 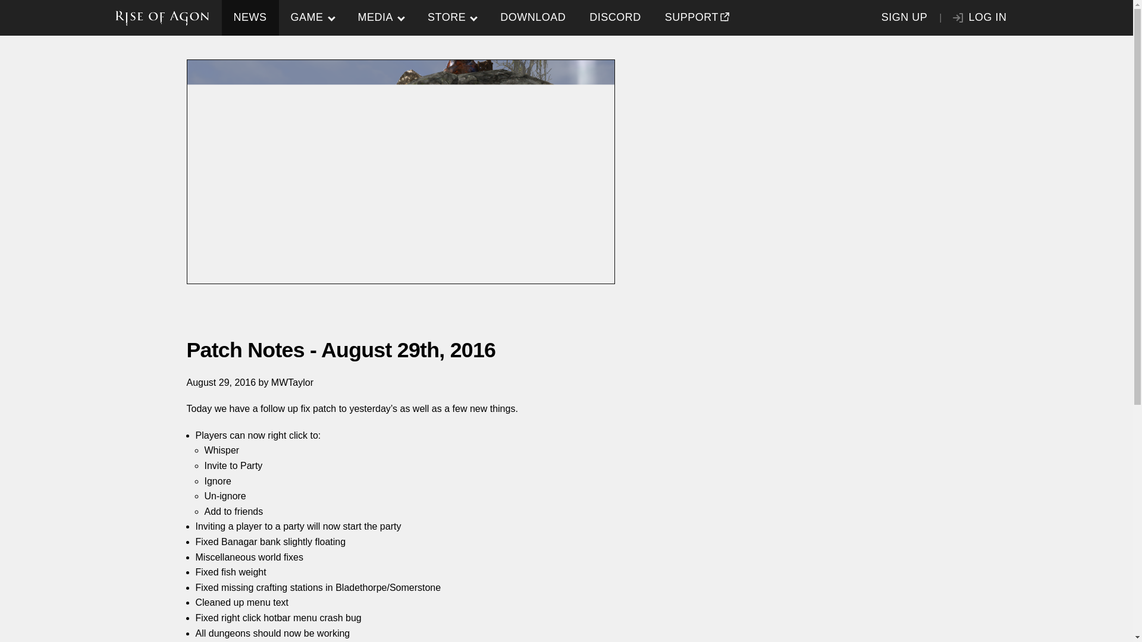 What do you see at coordinates (980, 18) in the screenshot?
I see `LOG IN` at bounding box center [980, 18].